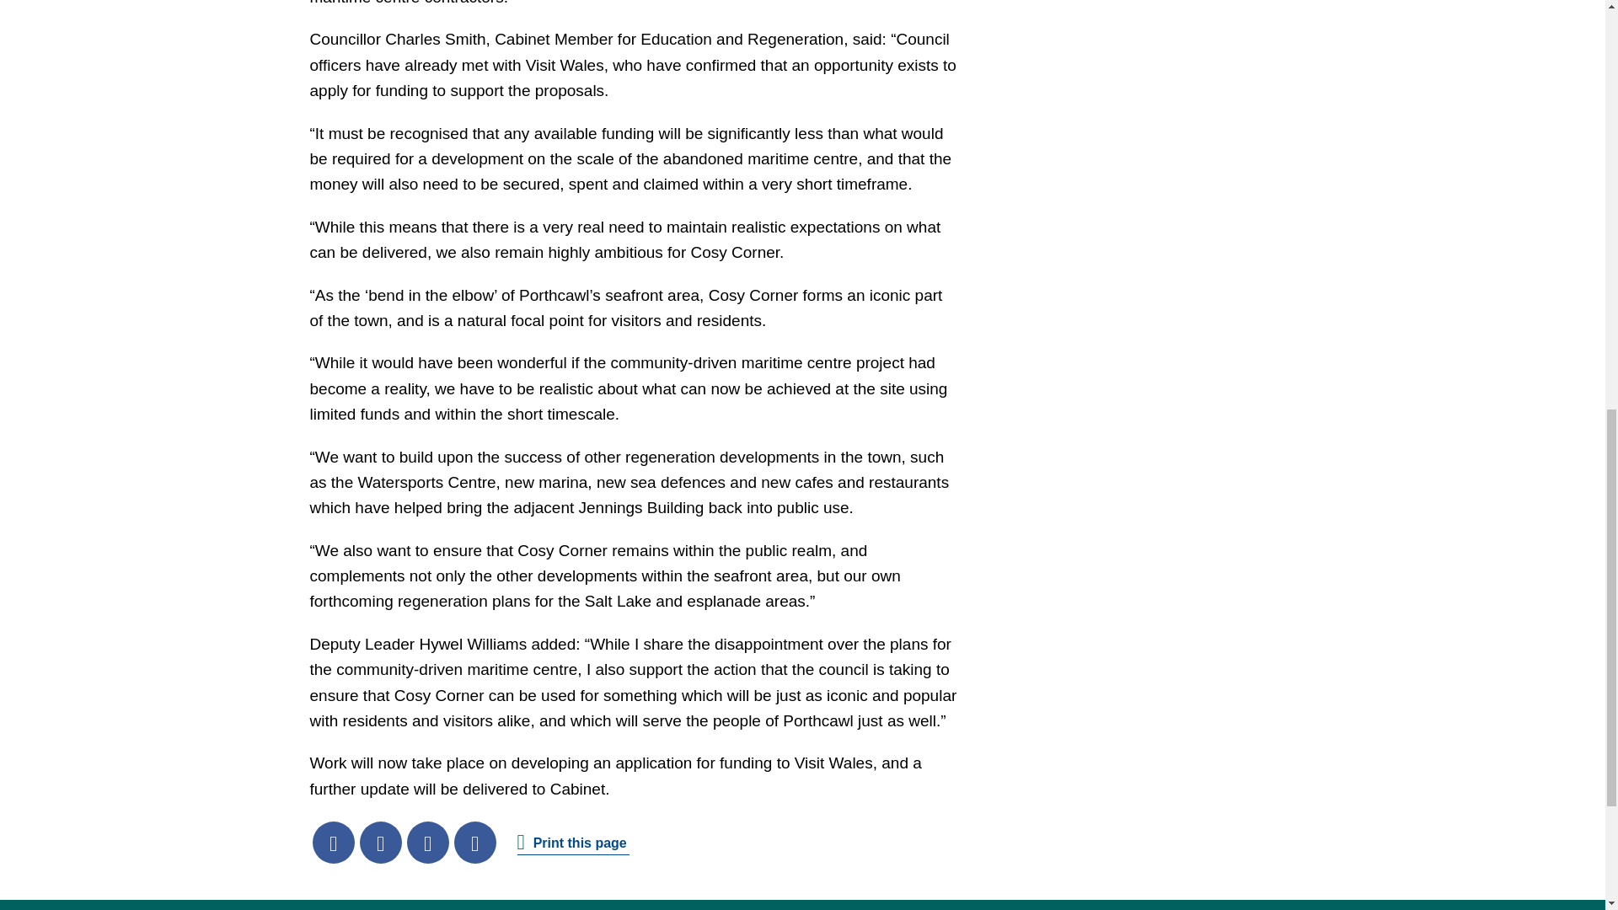  Describe the element at coordinates (380, 843) in the screenshot. I see `Share on Twitter` at that location.